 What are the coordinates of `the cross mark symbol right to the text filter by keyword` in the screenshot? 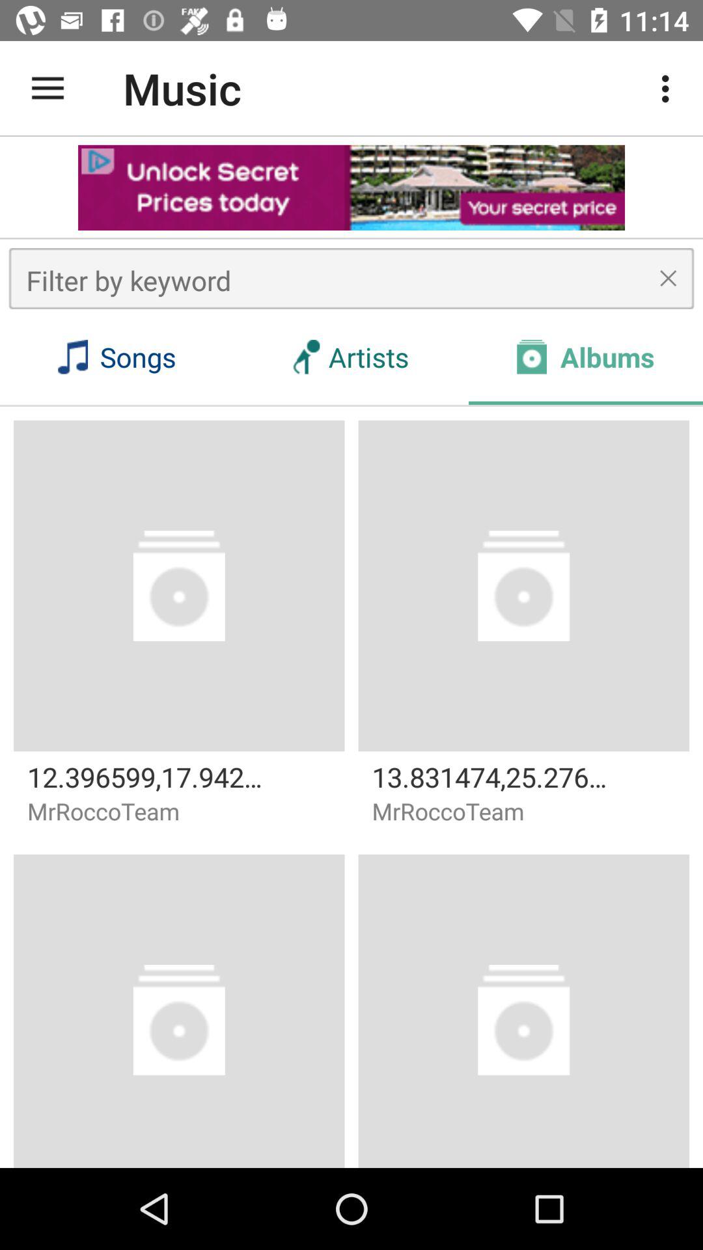 It's located at (669, 278).